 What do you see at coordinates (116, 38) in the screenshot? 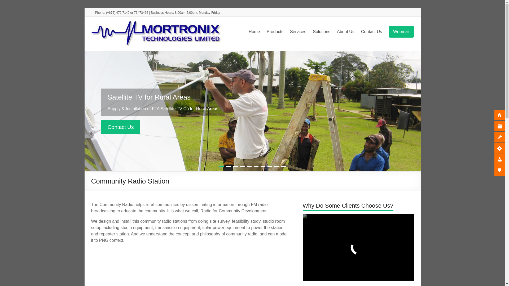
I see `Mortronix Technologies Ltd` at bounding box center [116, 38].